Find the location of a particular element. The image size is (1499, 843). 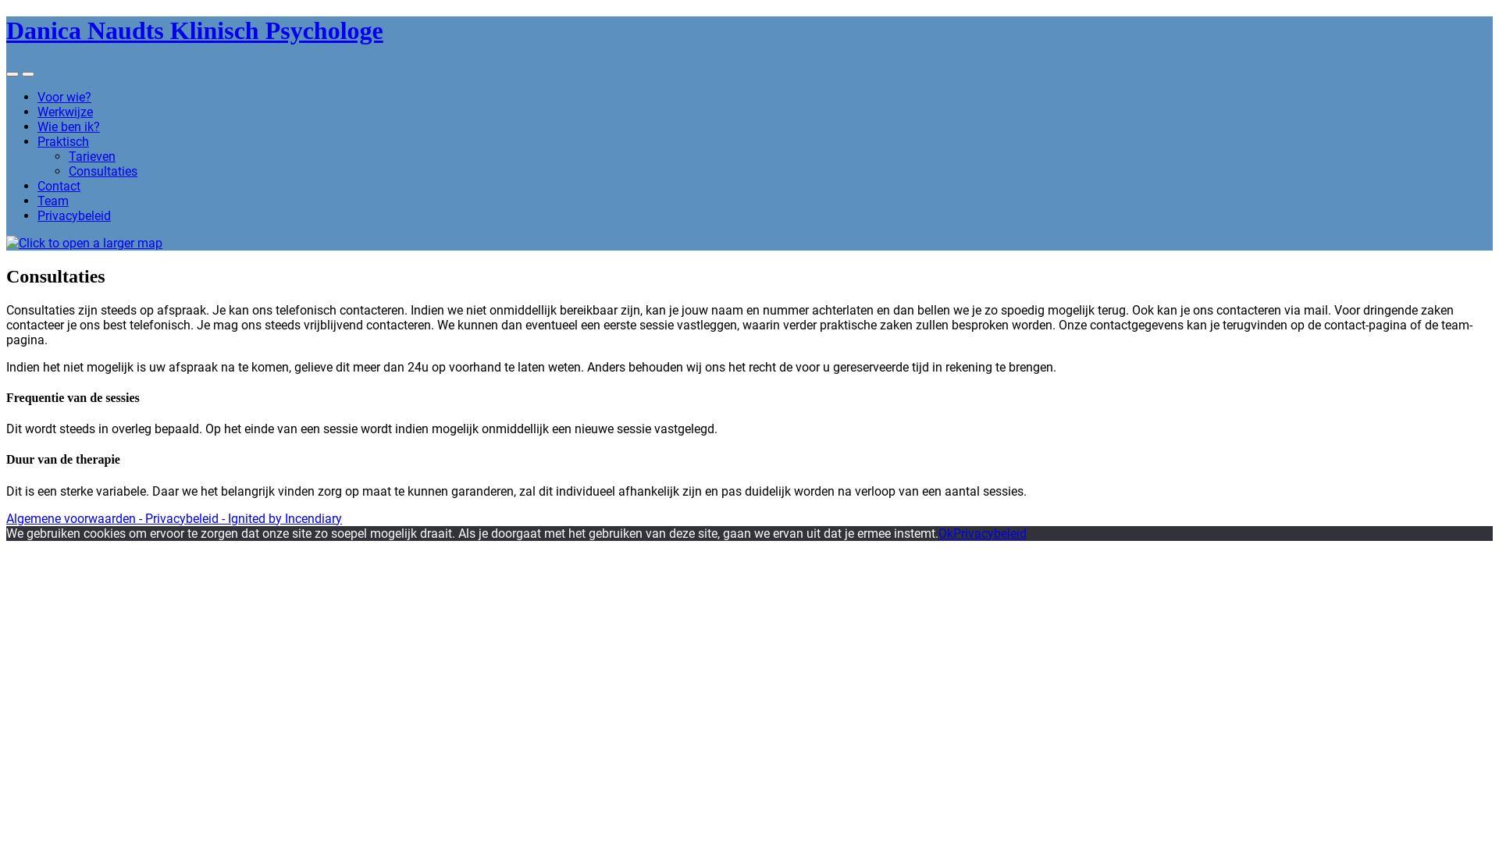

Praktisch is located at coordinates (63, 142).